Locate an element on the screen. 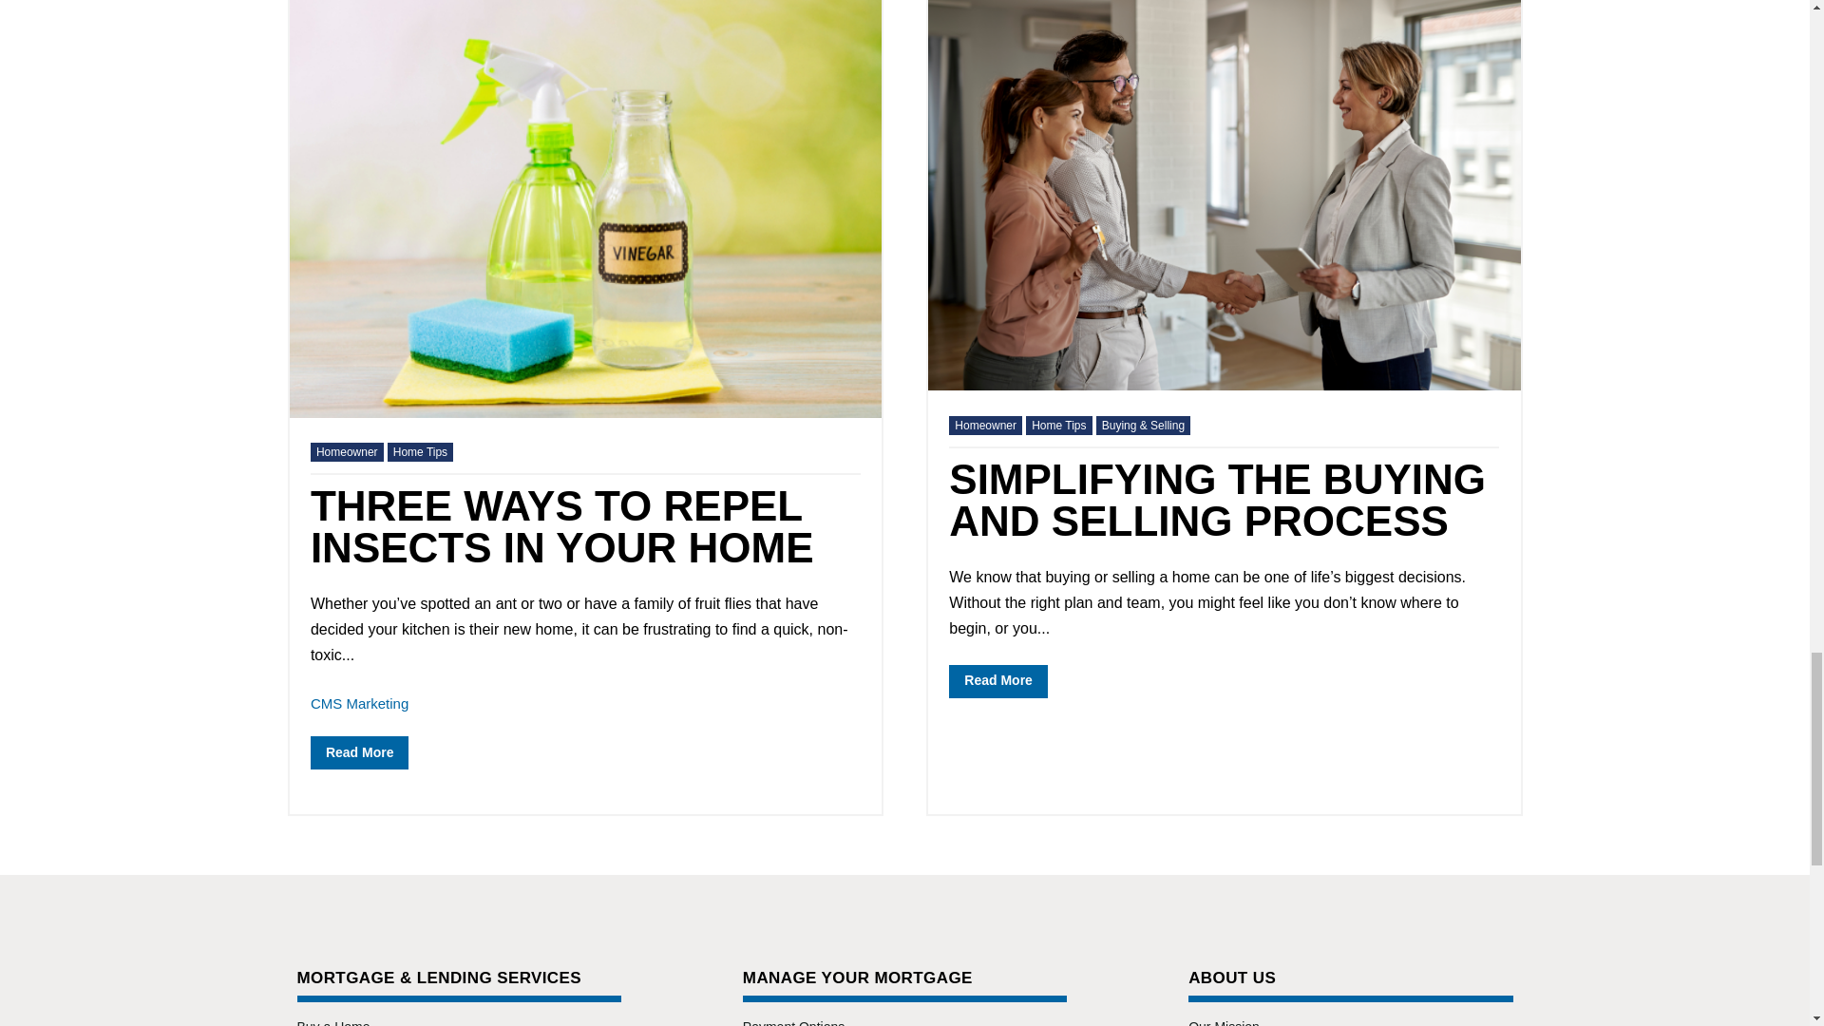 The image size is (1824, 1026). THREE WAYS TO REPEL INSECTS IN YOUR HOME is located at coordinates (561, 526).